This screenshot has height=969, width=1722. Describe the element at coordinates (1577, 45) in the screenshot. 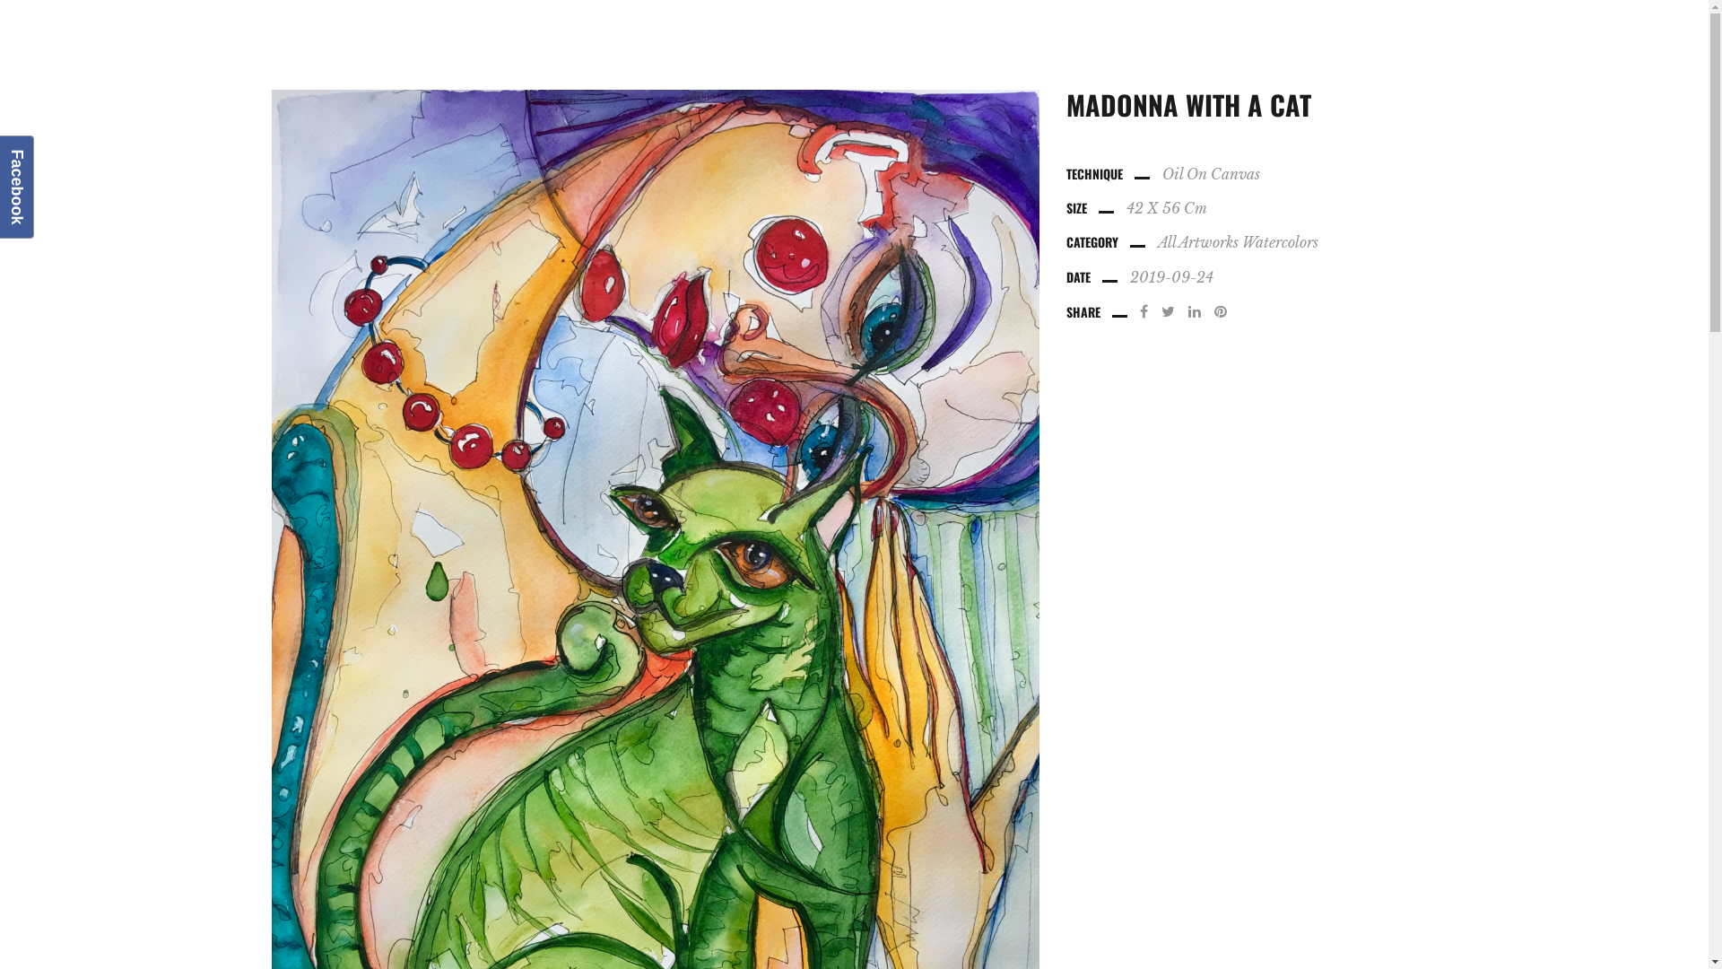

I see `CONTACT` at that location.